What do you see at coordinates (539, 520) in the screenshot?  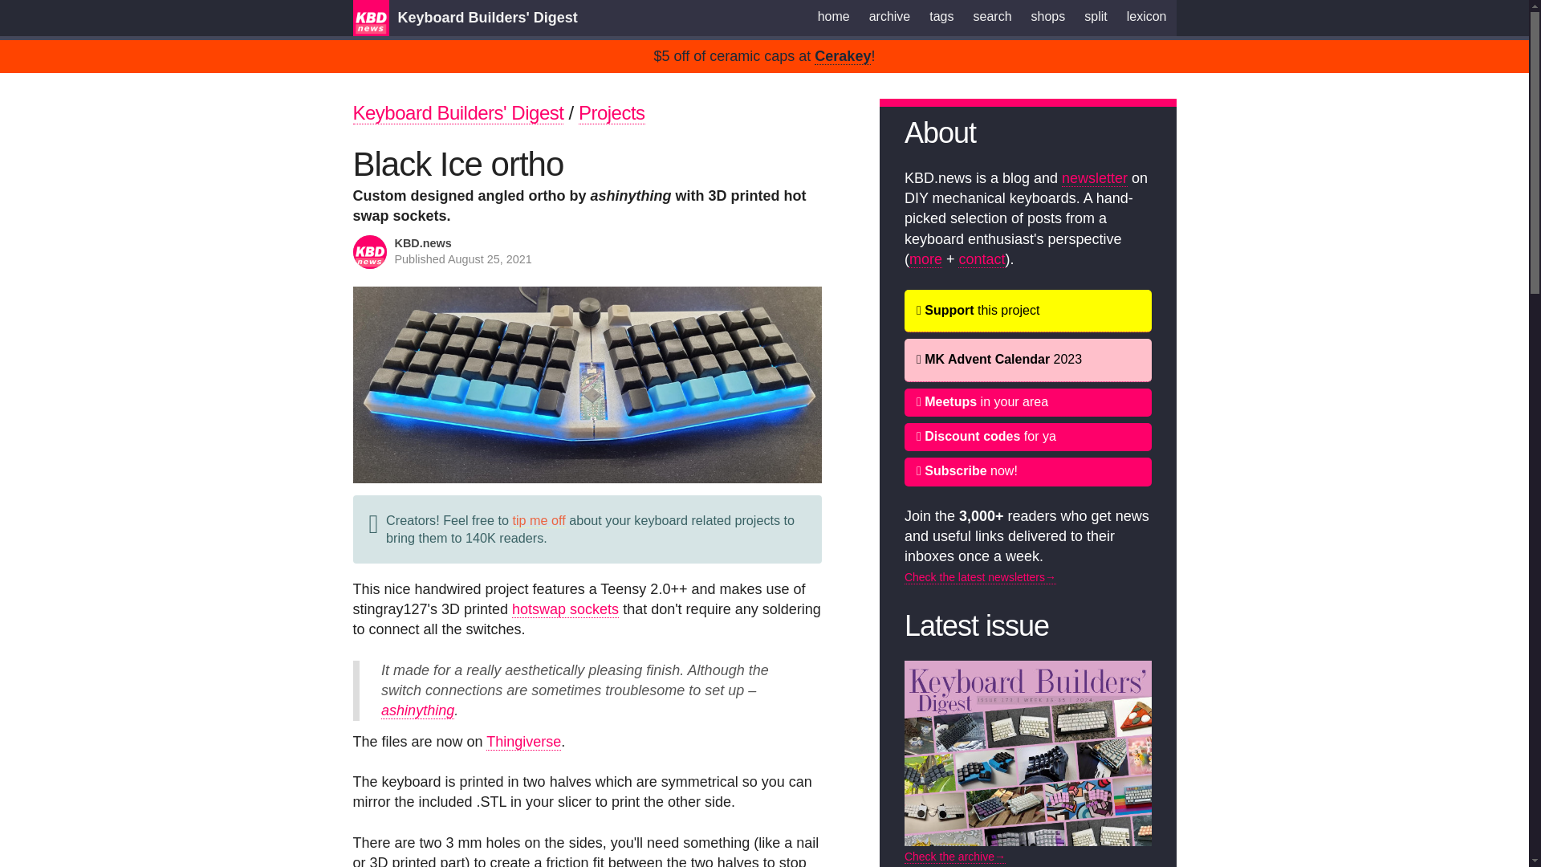 I see `tip me off` at bounding box center [539, 520].